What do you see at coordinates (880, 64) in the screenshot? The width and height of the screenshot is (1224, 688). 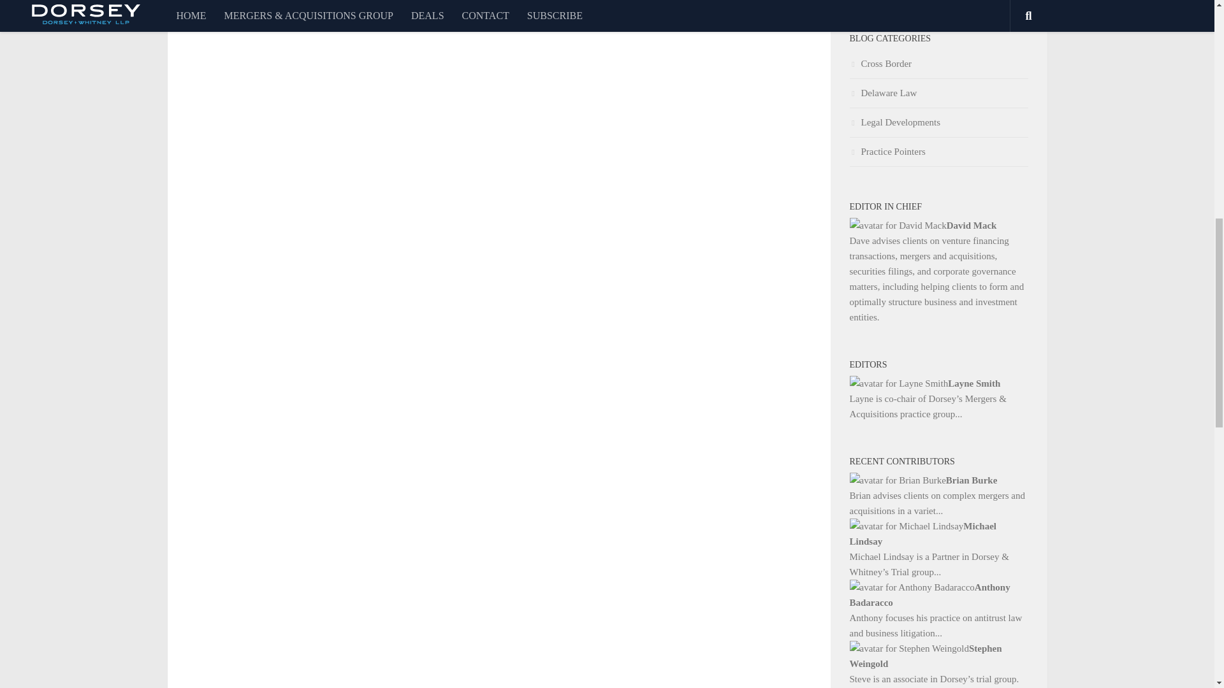 I see `Cross Border` at bounding box center [880, 64].